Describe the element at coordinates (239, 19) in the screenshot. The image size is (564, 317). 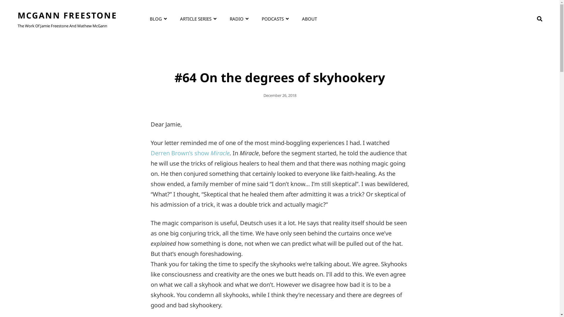
I see `RADIO` at that location.